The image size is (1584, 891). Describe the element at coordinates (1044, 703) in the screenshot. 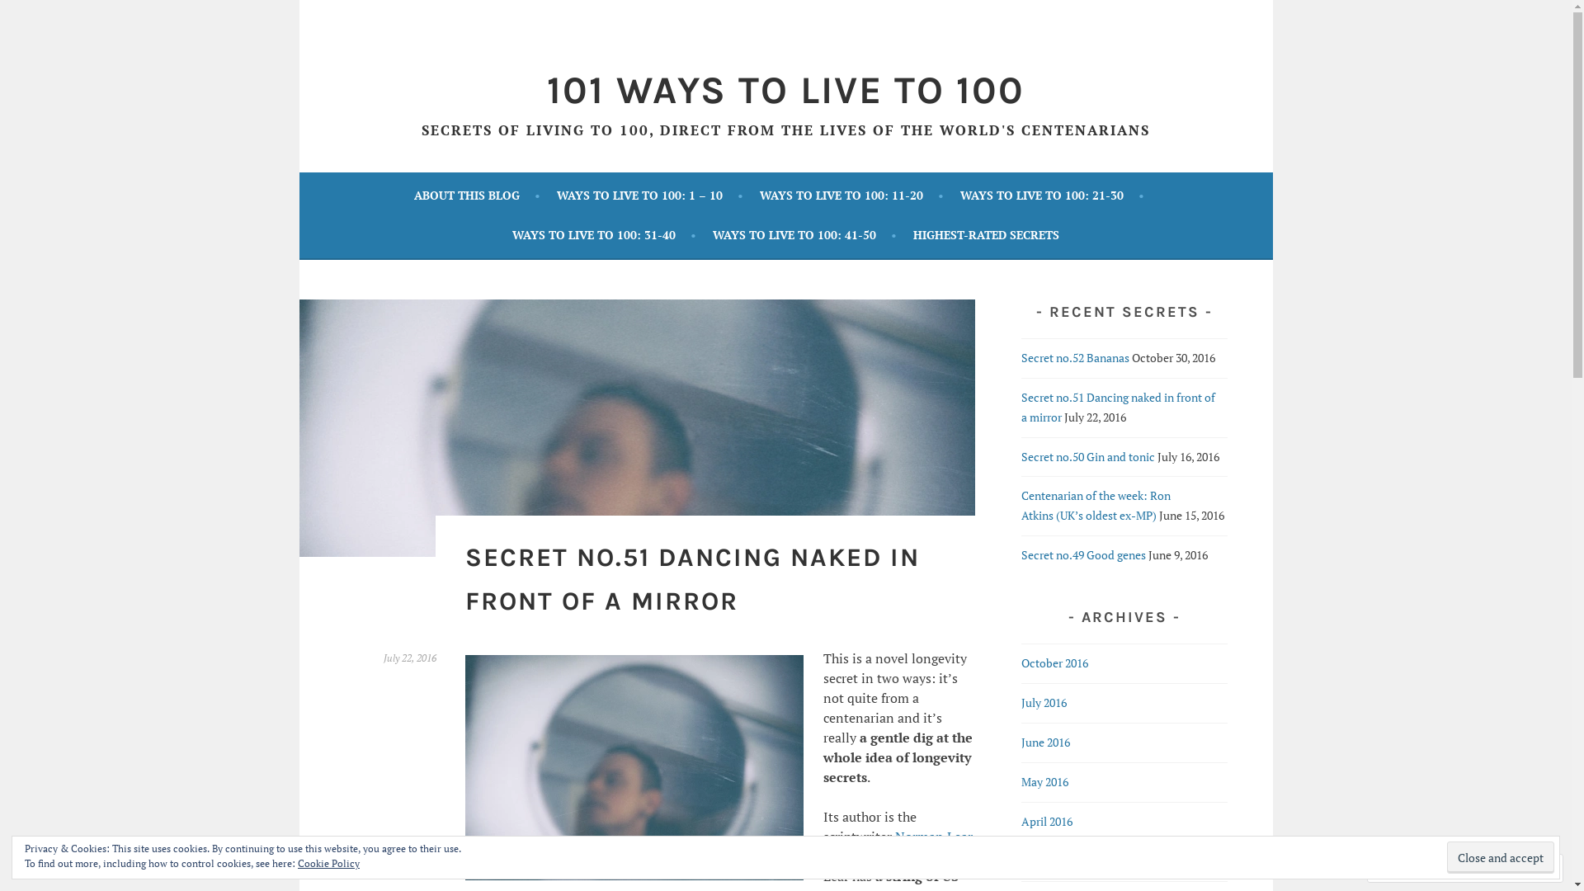

I see `July 2016` at that location.